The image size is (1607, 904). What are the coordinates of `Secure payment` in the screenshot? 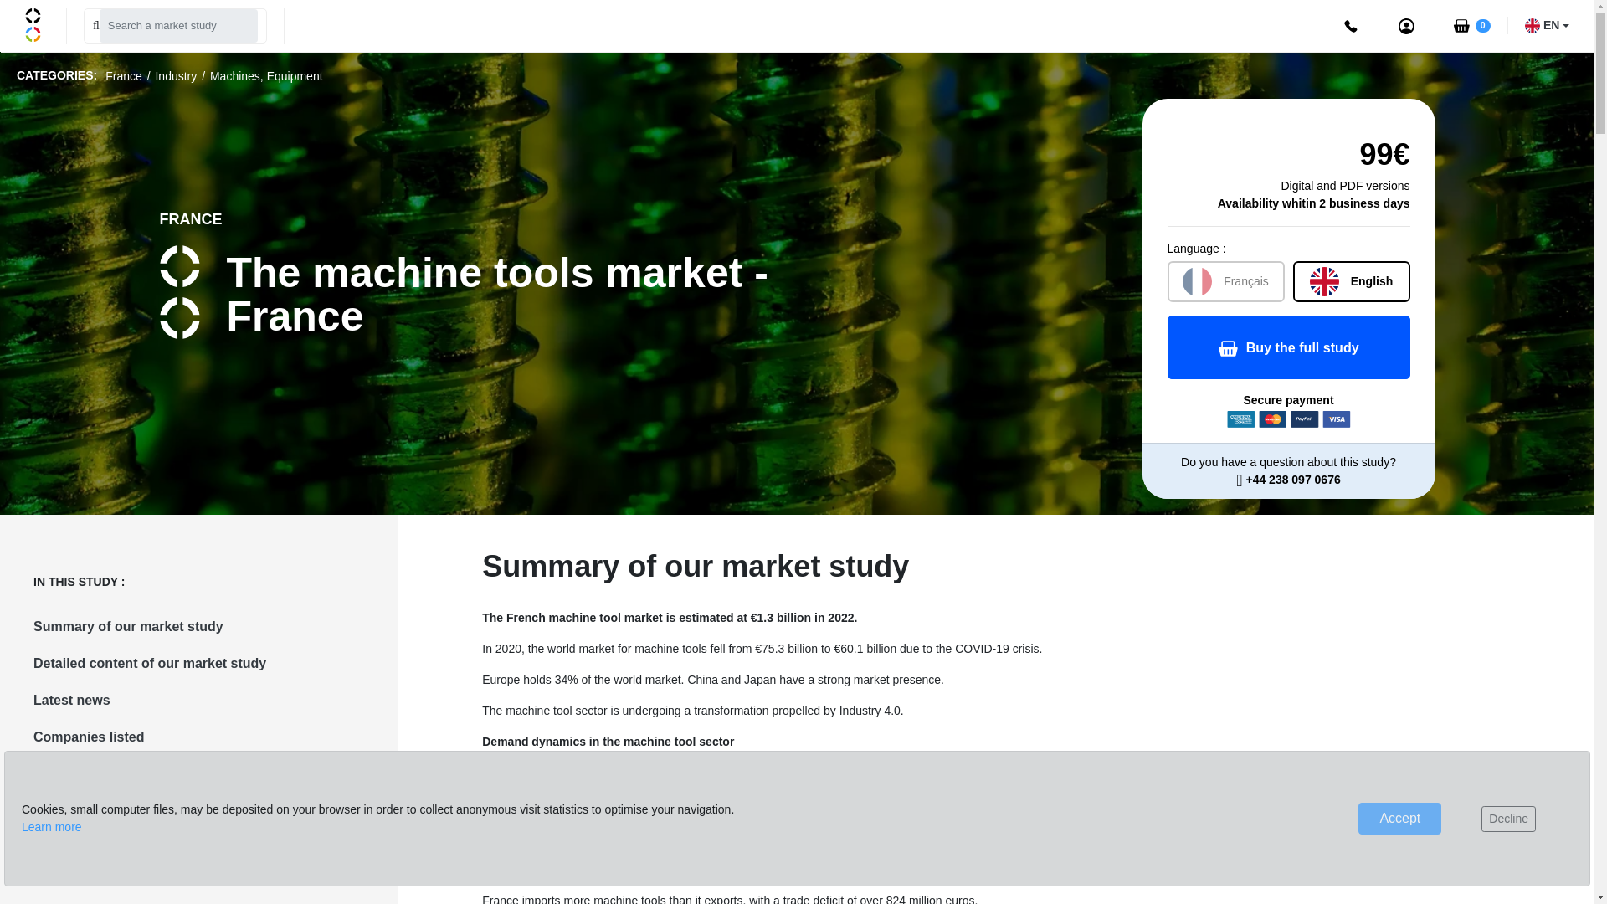 It's located at (1287, 419).